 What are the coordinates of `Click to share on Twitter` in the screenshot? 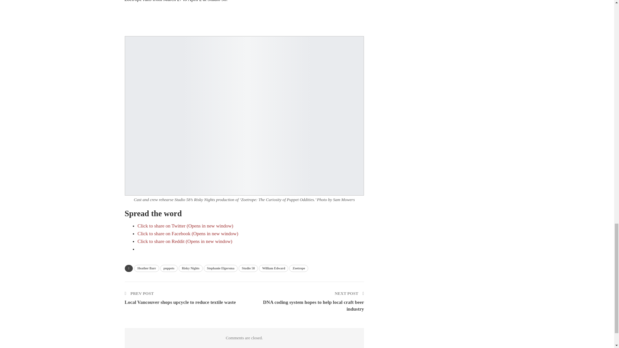 It's located at (185, 226).